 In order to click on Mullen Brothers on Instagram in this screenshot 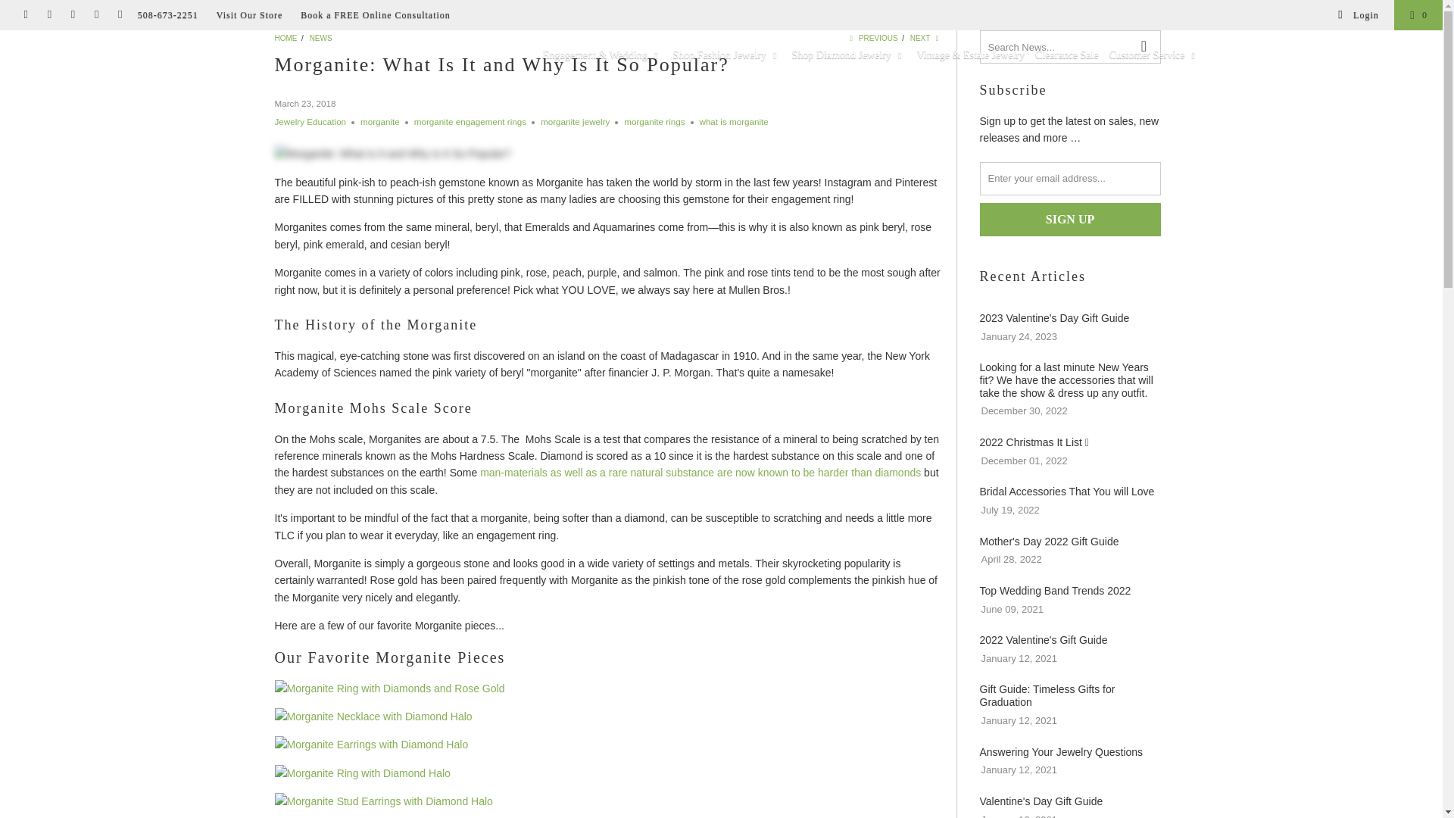, I will do `click(95, 15)`.